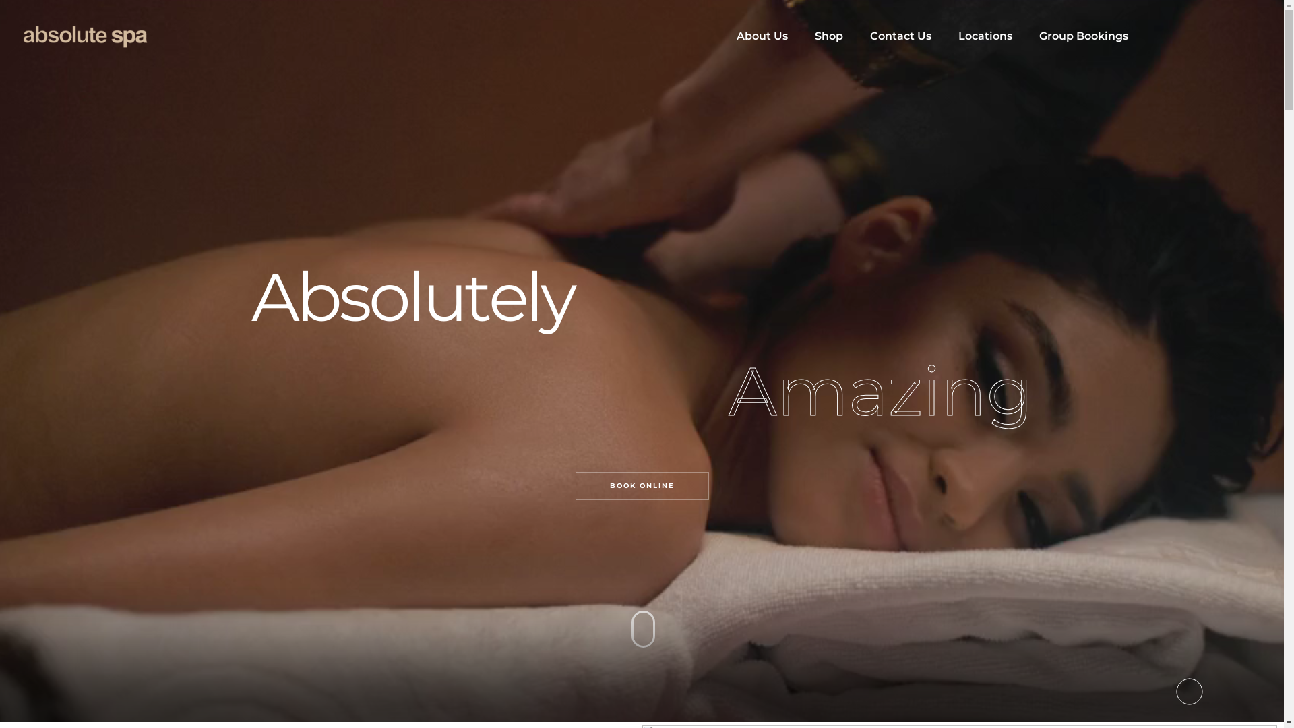  What do you see at coordinates (829, 36) in the screenshot?
I see `Shop` at bounding box center [829, 36].